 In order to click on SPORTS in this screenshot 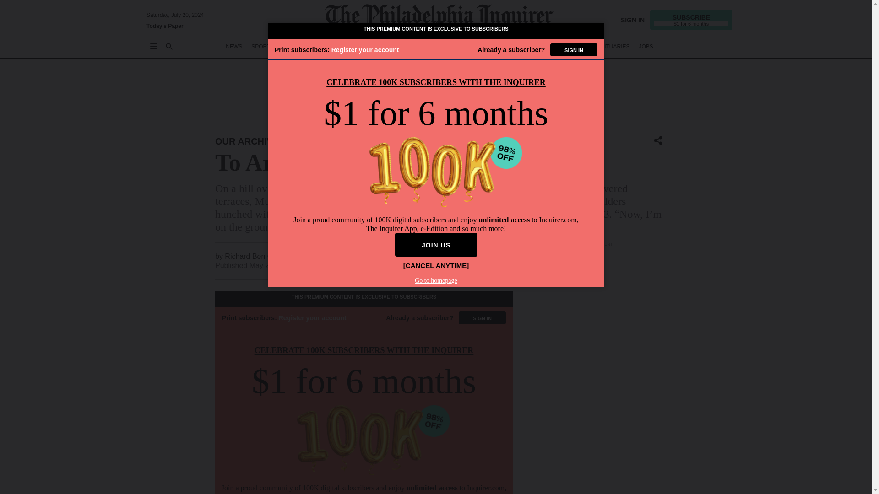, I will do `click(262, 47)`.